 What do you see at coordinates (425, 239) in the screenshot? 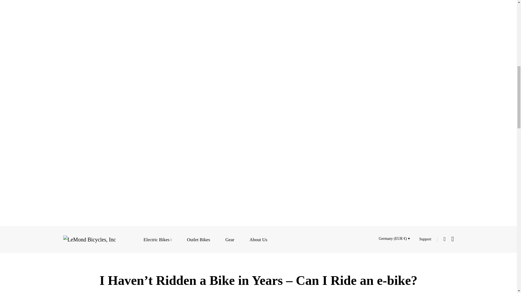
I see `Support` at bounding box center [425, 239].